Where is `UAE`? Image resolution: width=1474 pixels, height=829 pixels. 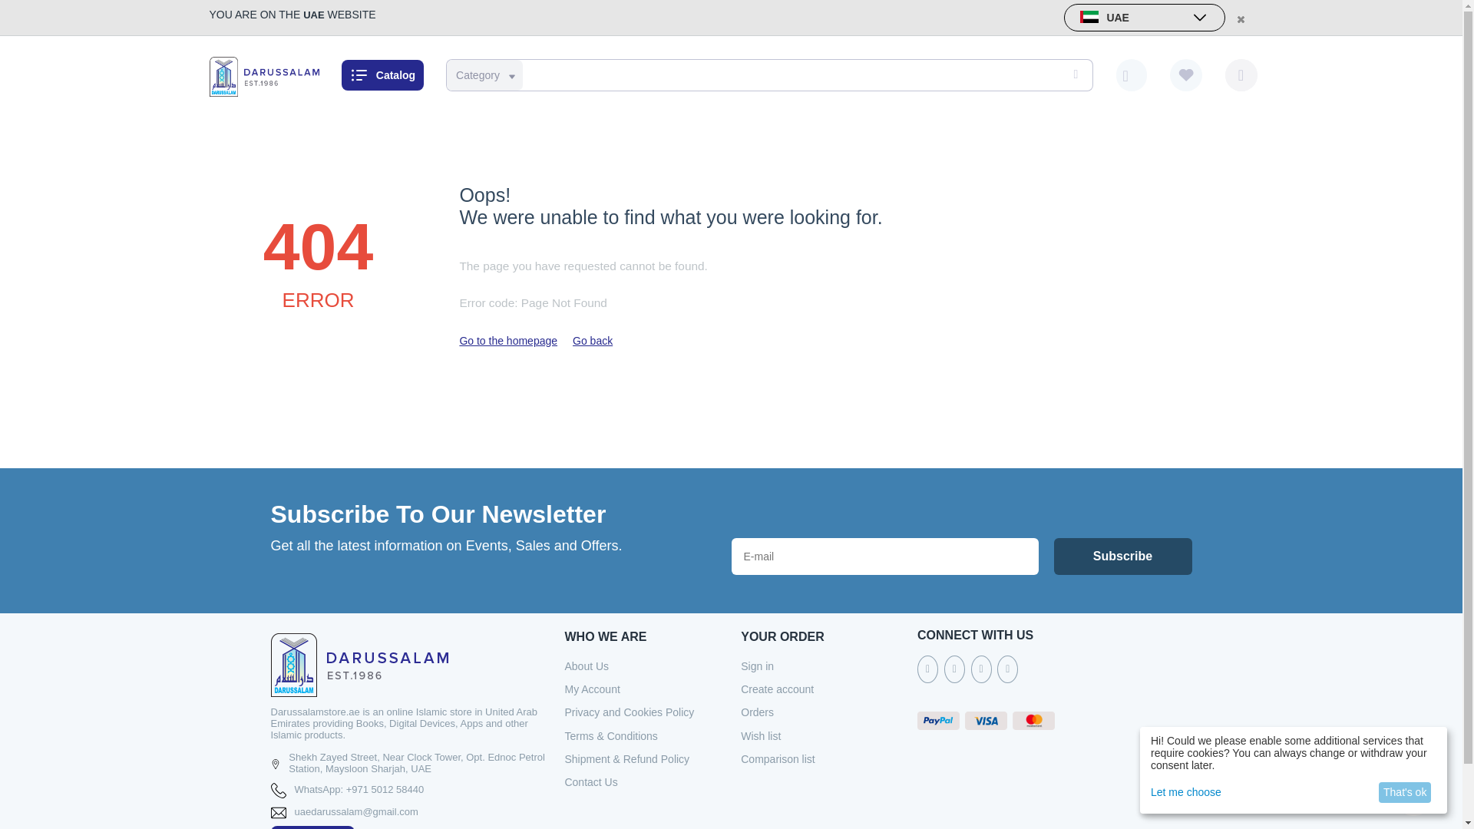
UAE is located at coordinates (1144, 18).